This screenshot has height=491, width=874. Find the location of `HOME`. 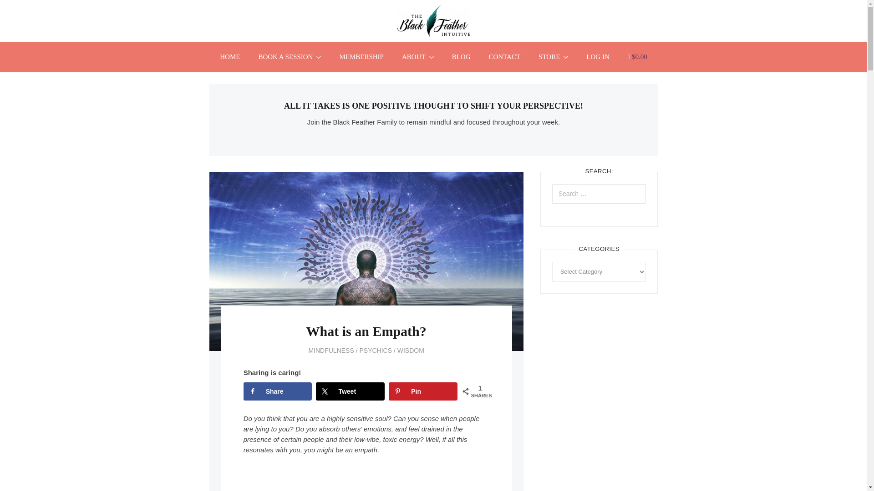

HOME is located at coordinates (229, 56).